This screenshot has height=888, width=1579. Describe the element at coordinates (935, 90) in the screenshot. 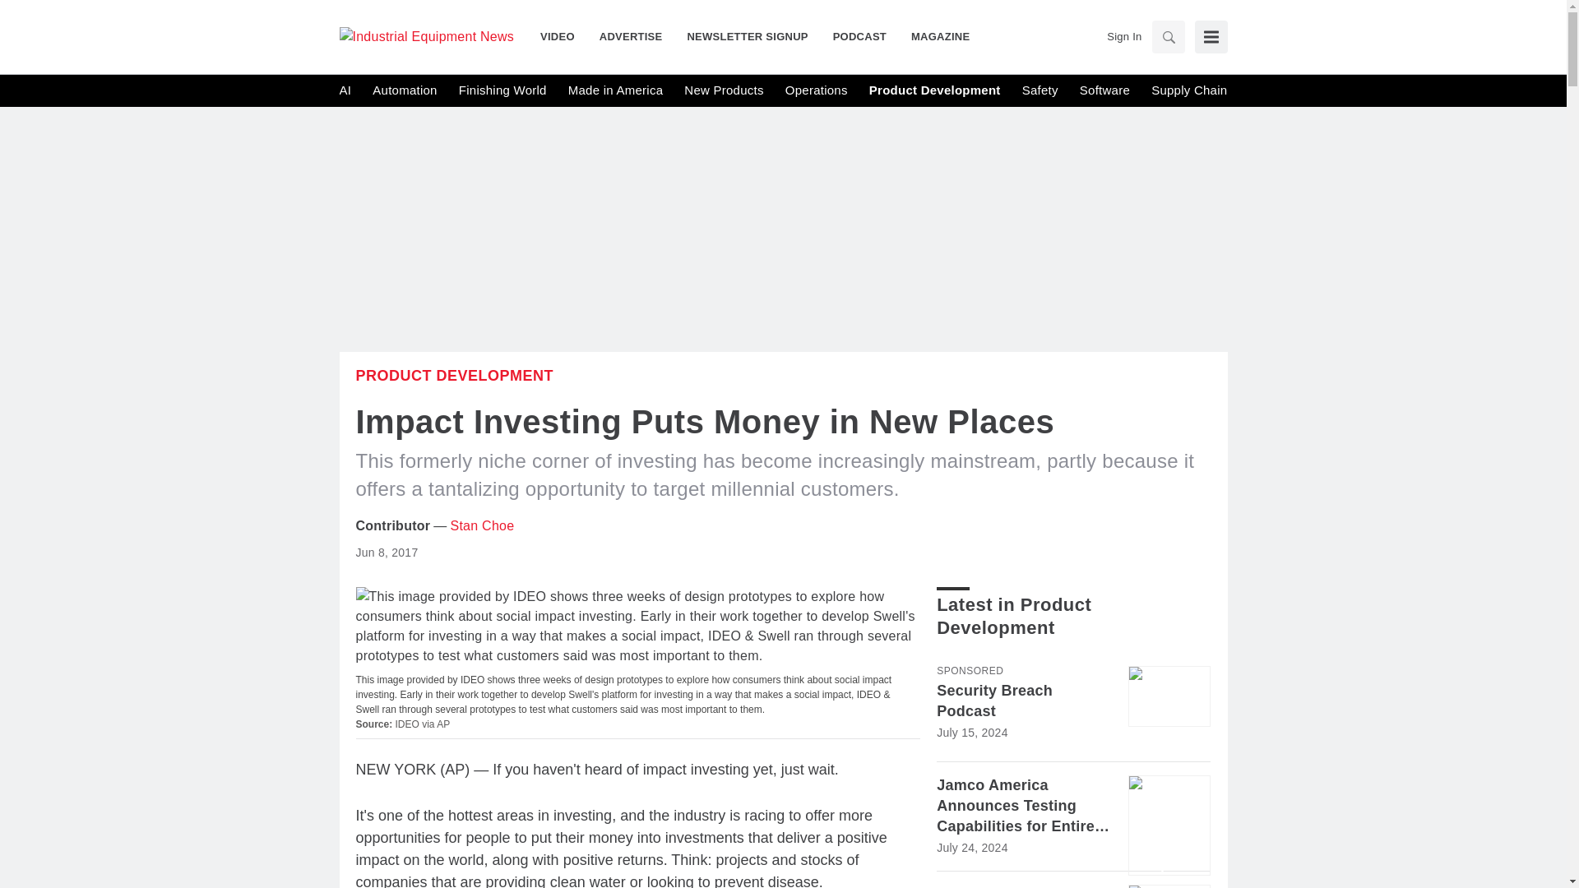

I see `Product Development` at that location.